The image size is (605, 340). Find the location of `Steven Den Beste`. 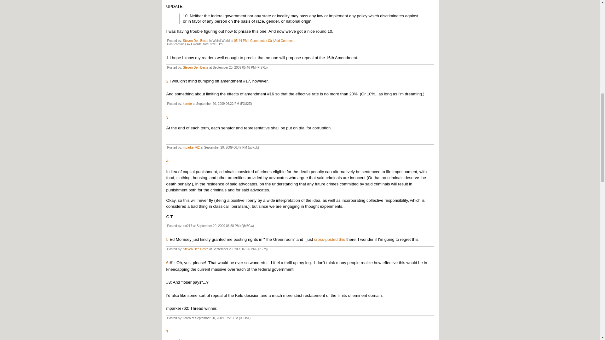

Steven Den Beste is located at coordinates (196, 41).